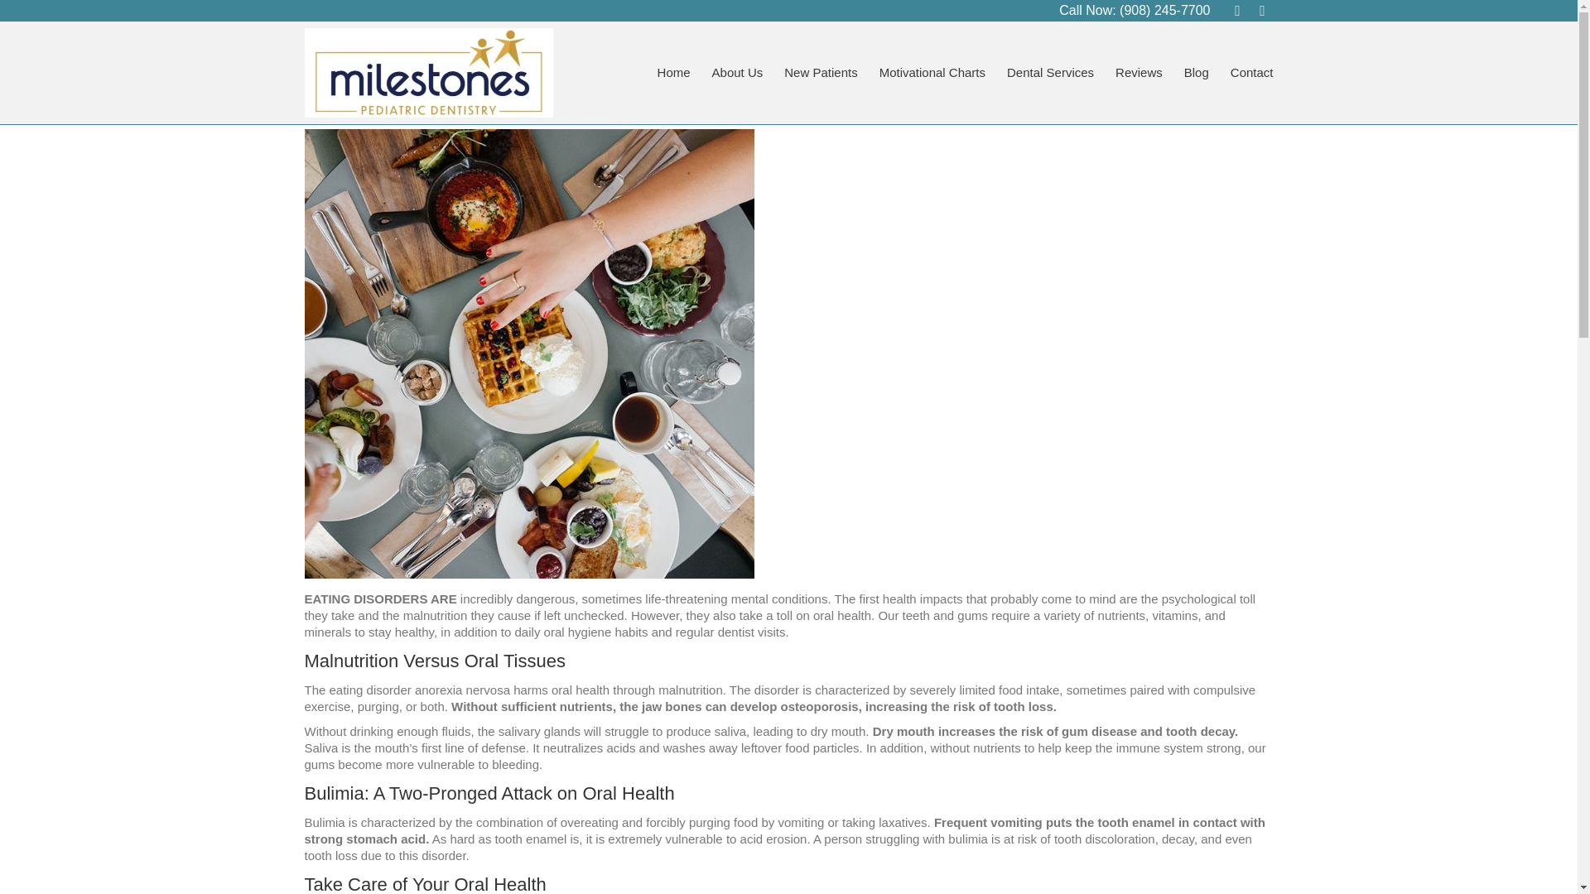 The width and height of the screenshot is (1590, 894). I want to click on Blog, so click(1196, 73).